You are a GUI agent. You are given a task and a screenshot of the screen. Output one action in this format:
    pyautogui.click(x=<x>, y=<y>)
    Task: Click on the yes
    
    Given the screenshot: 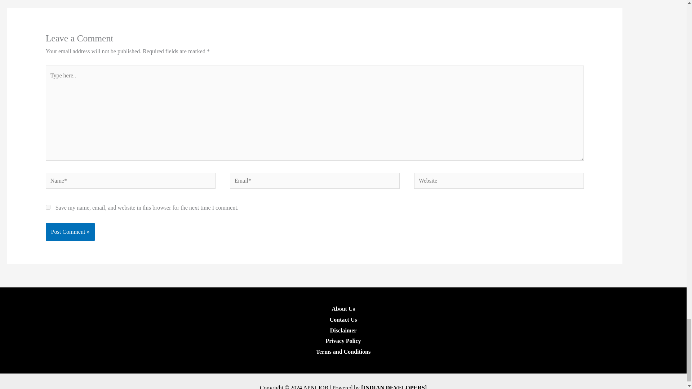 What is the action you would take?
    pyautogui.click(x=48, y=207)
    